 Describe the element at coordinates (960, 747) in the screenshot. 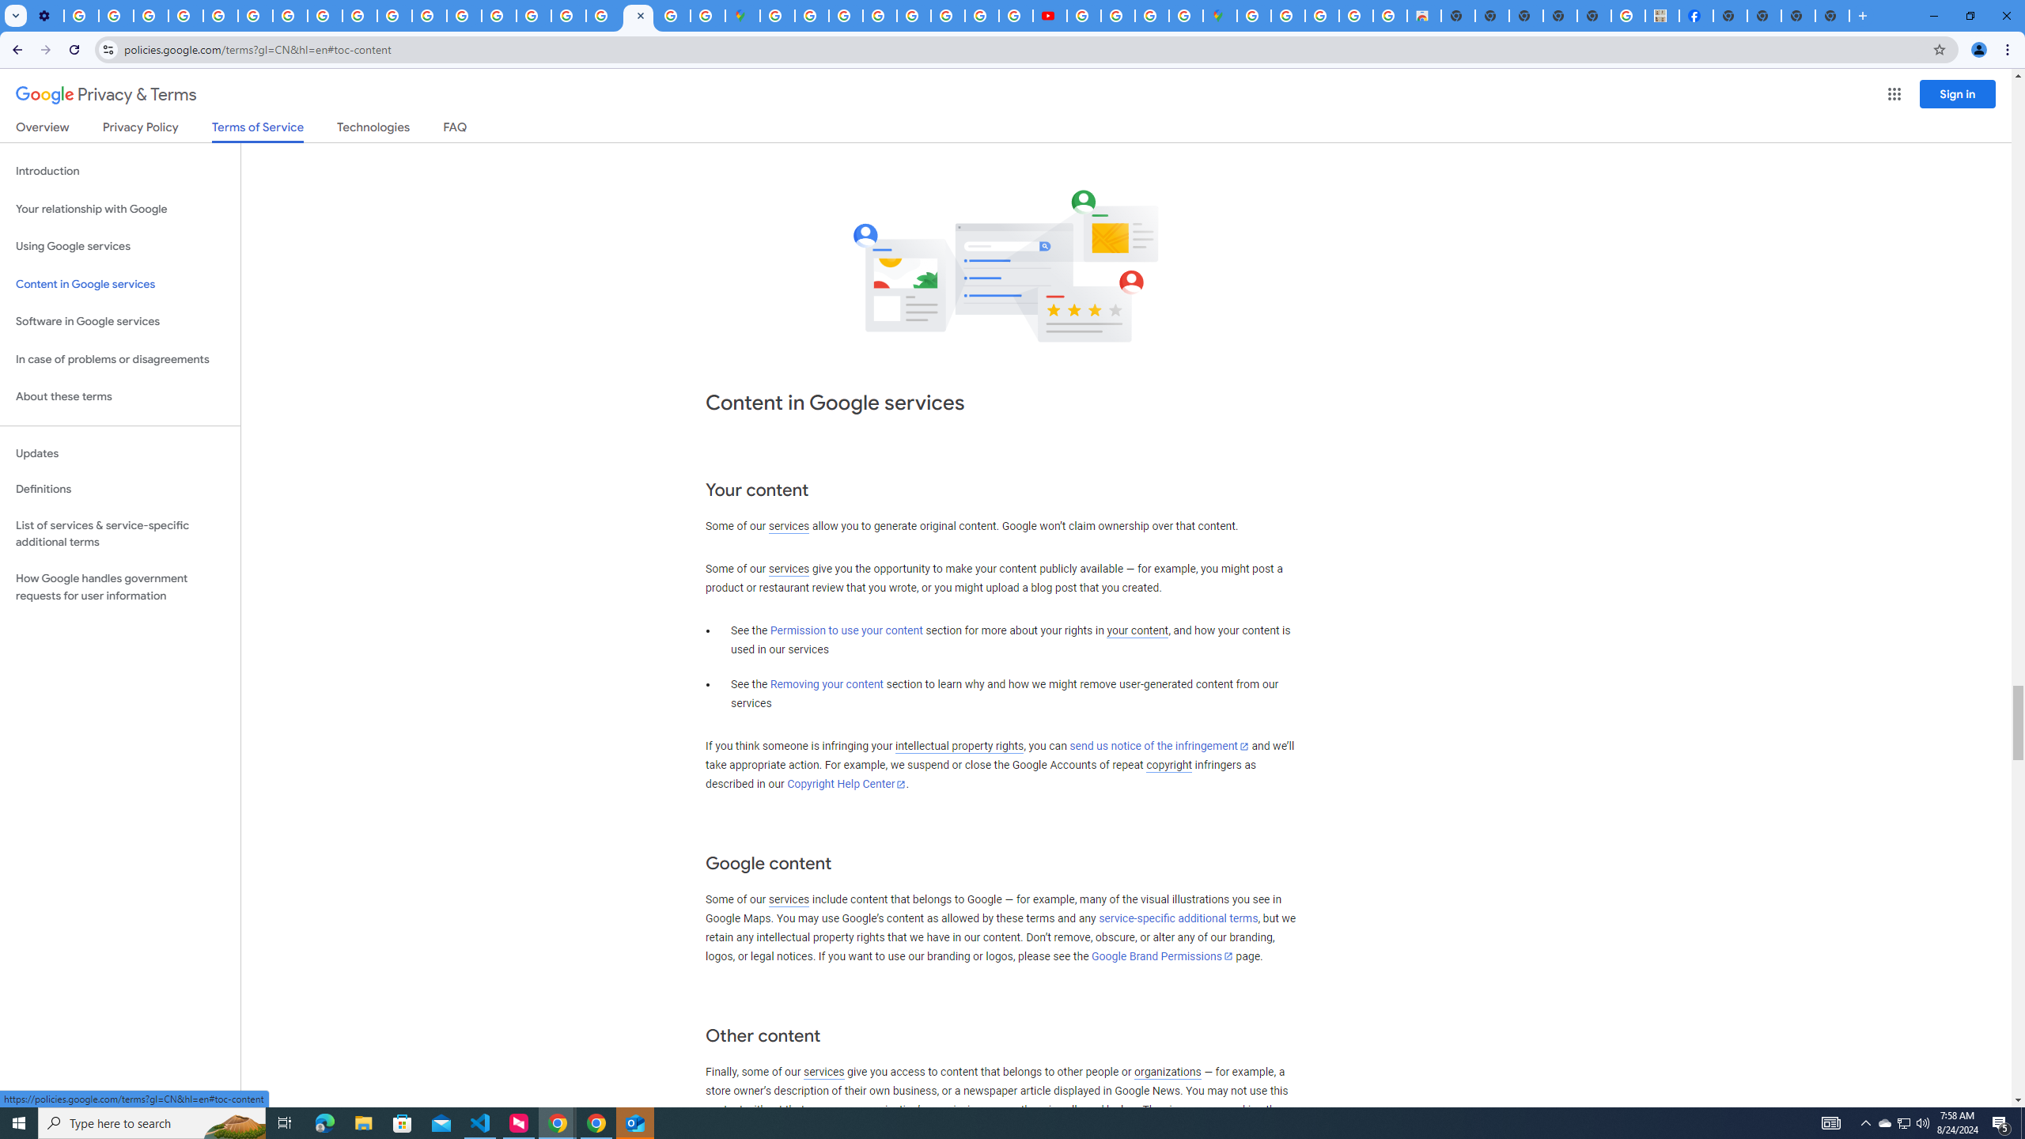

I see `intellectual property rights` at that location.